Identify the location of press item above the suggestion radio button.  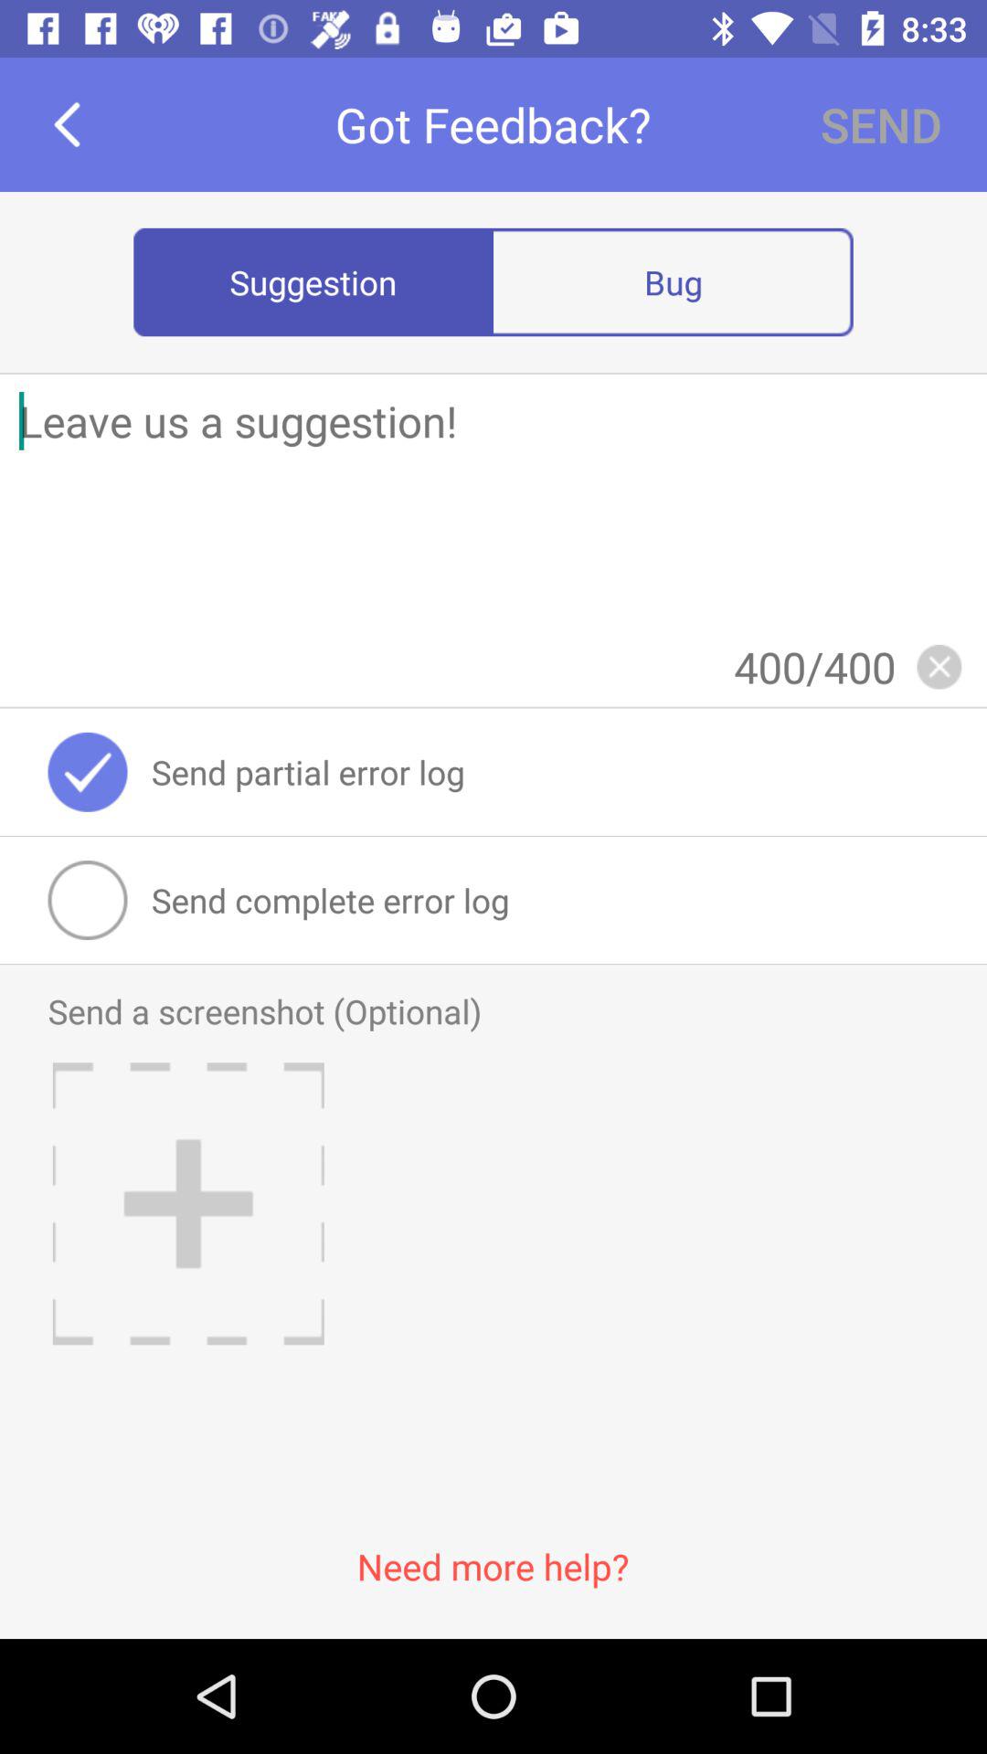
(67, 124).